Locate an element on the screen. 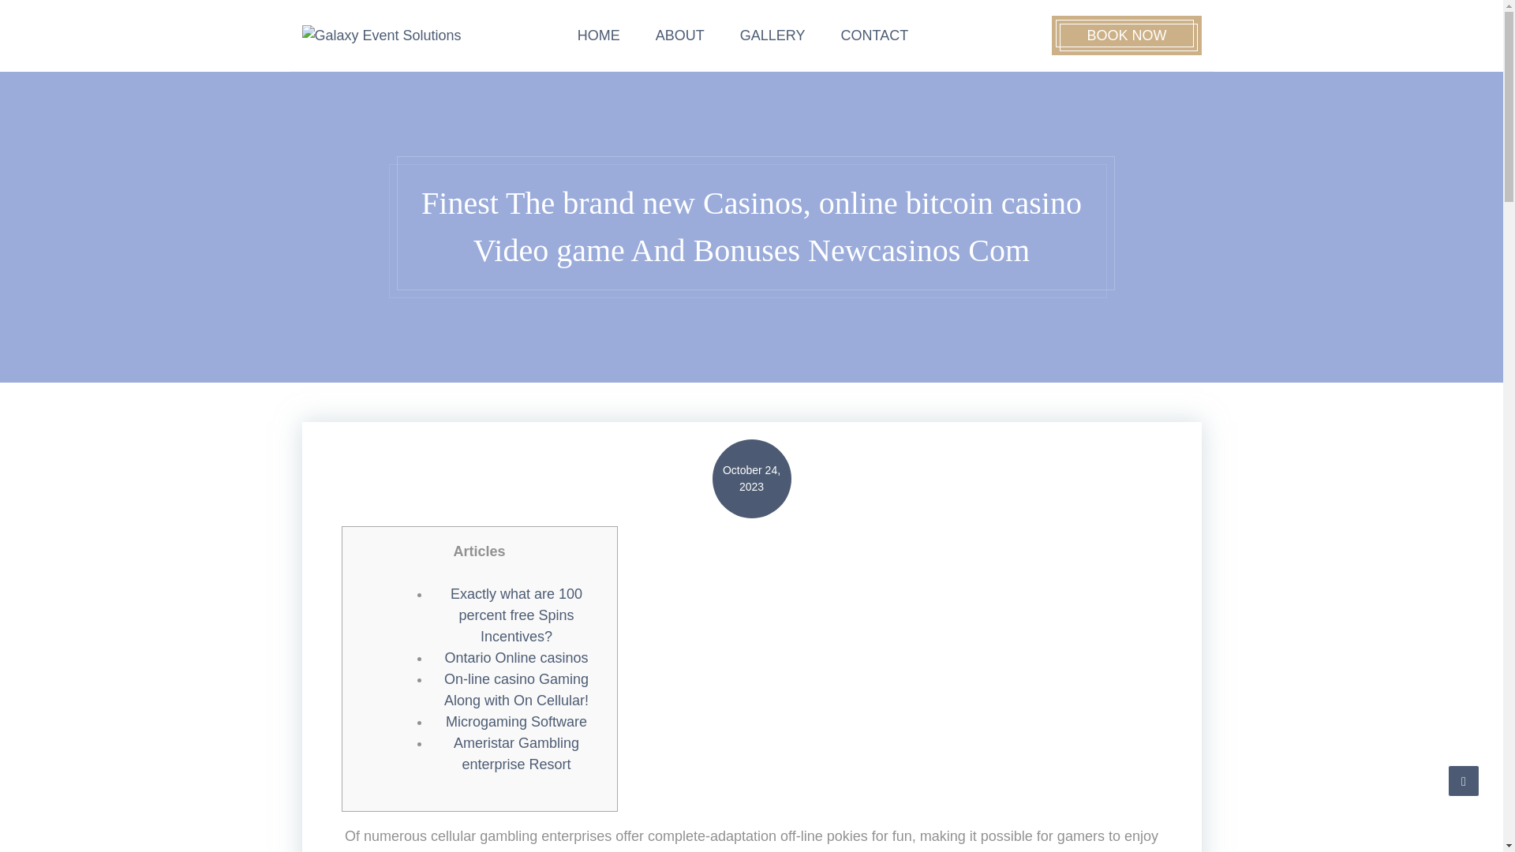 Image resolution: width=1515 pixels, height=852 pixels. Go to Top is located at coordinates (1464, 780).